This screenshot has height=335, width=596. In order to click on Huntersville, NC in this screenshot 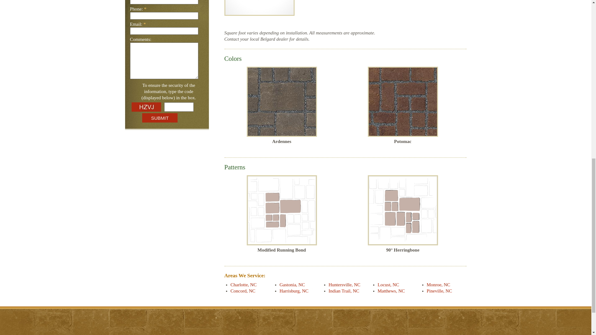, I will do `click(344, 285)`.